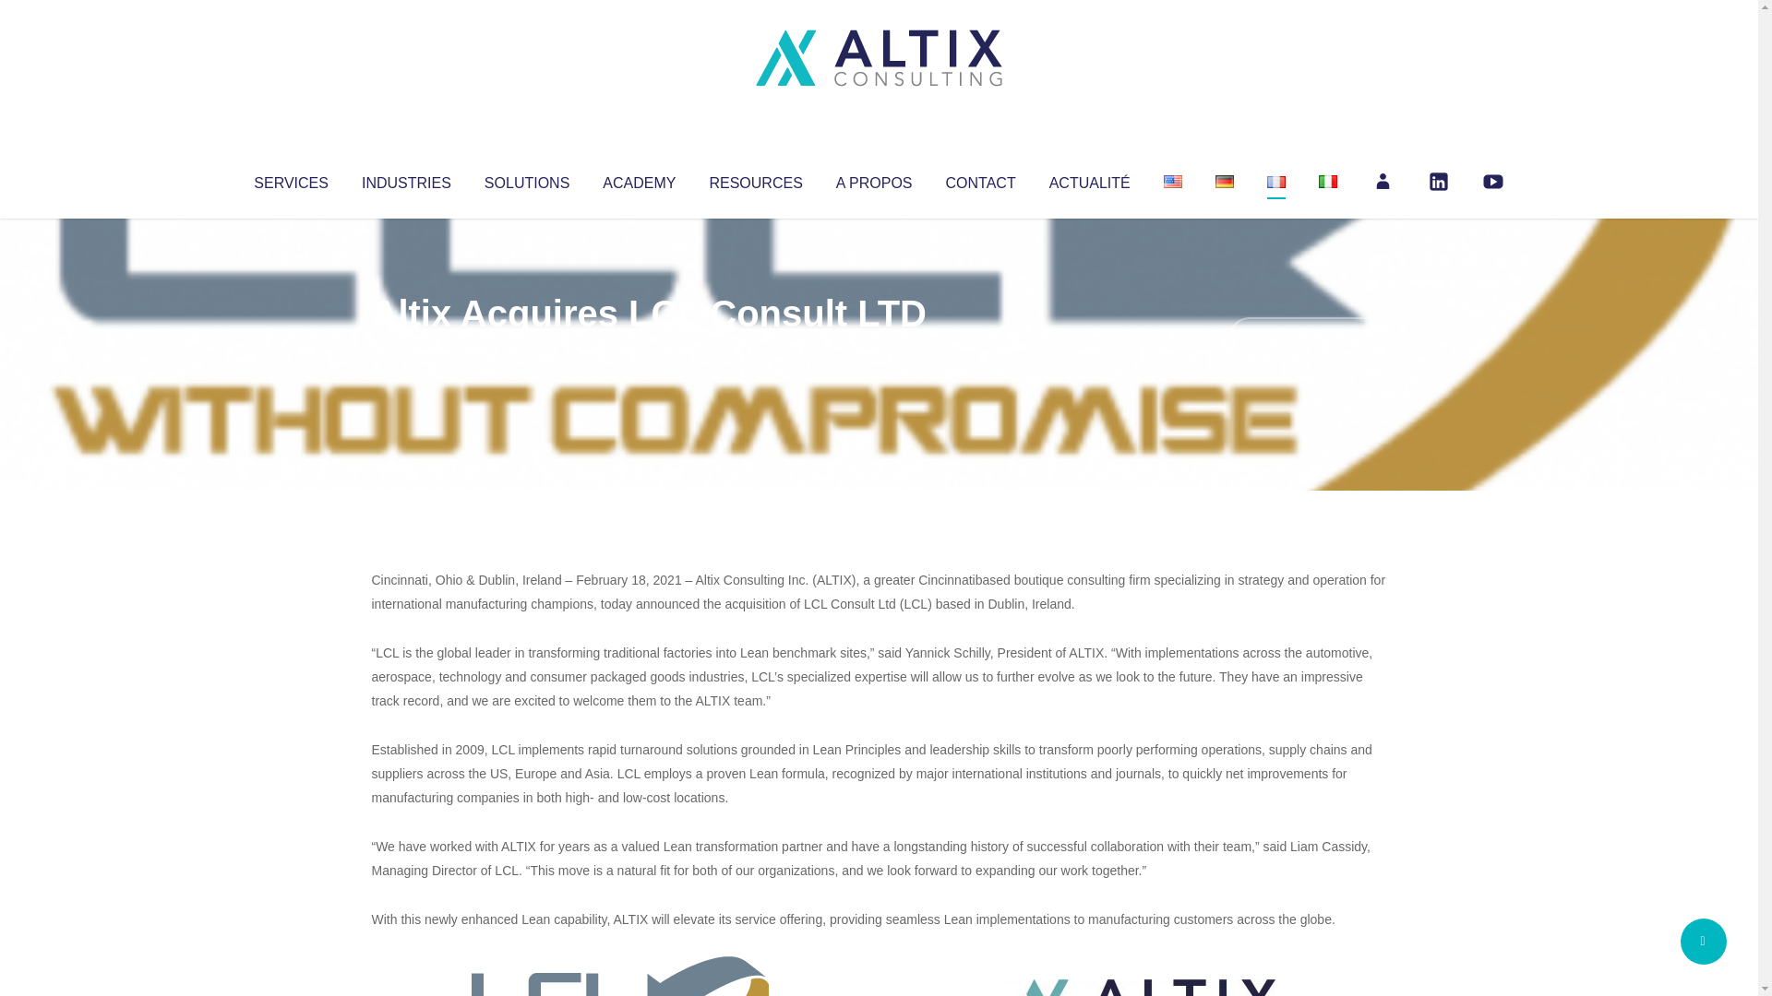 Image resolution: width=1772 pixels, height=996 pixels. Describe the element at coordinates (406, 350) in the screenshot. I see `Articles par Altix` at that location.